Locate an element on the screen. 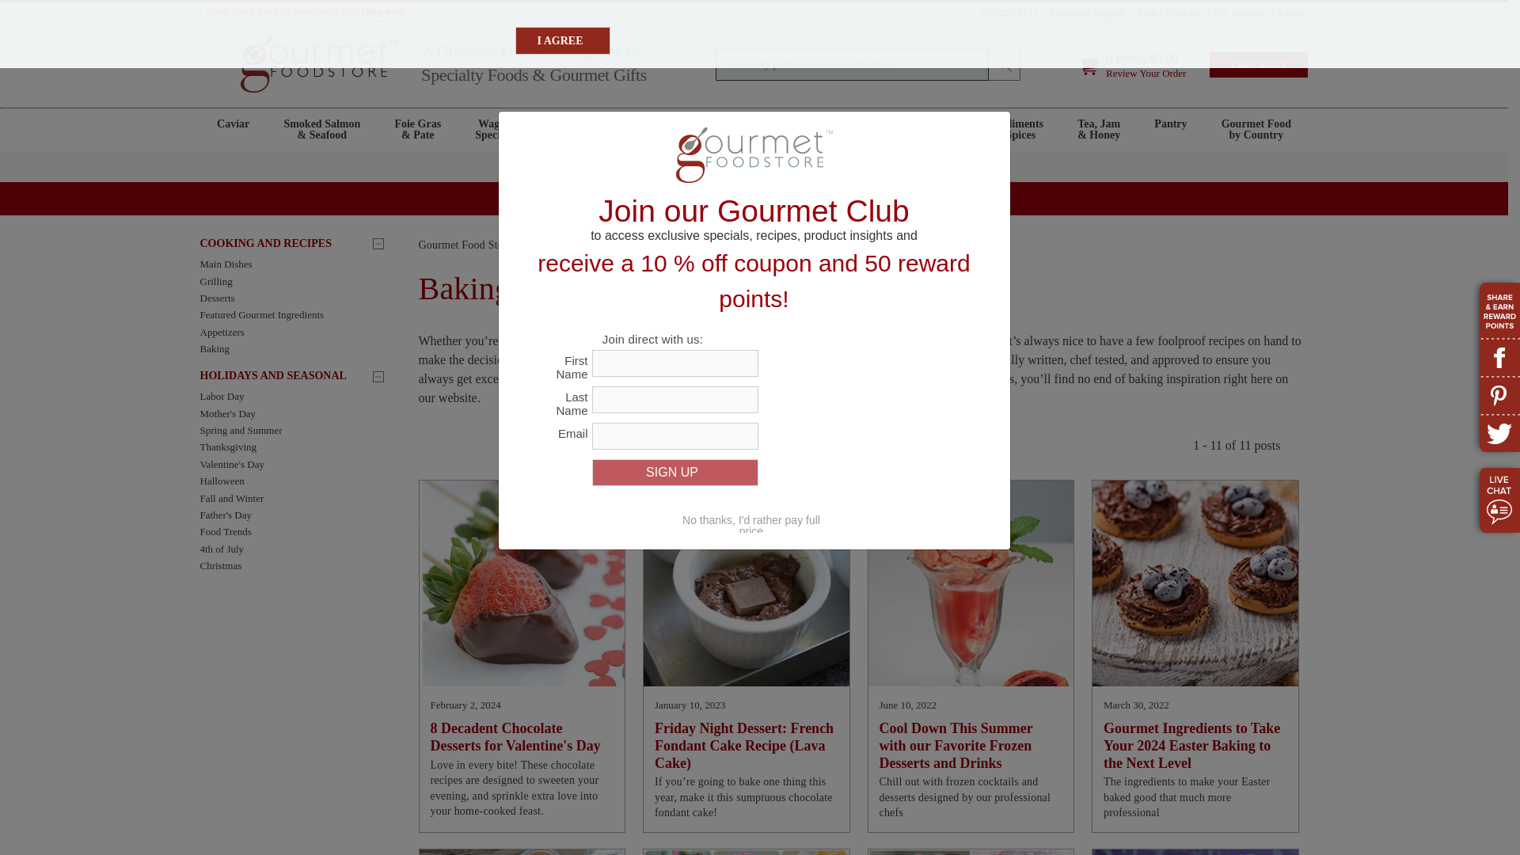 The width and height of the screenshot is (1520, 855). Order Tracking is located at coordinates (1170, 11).